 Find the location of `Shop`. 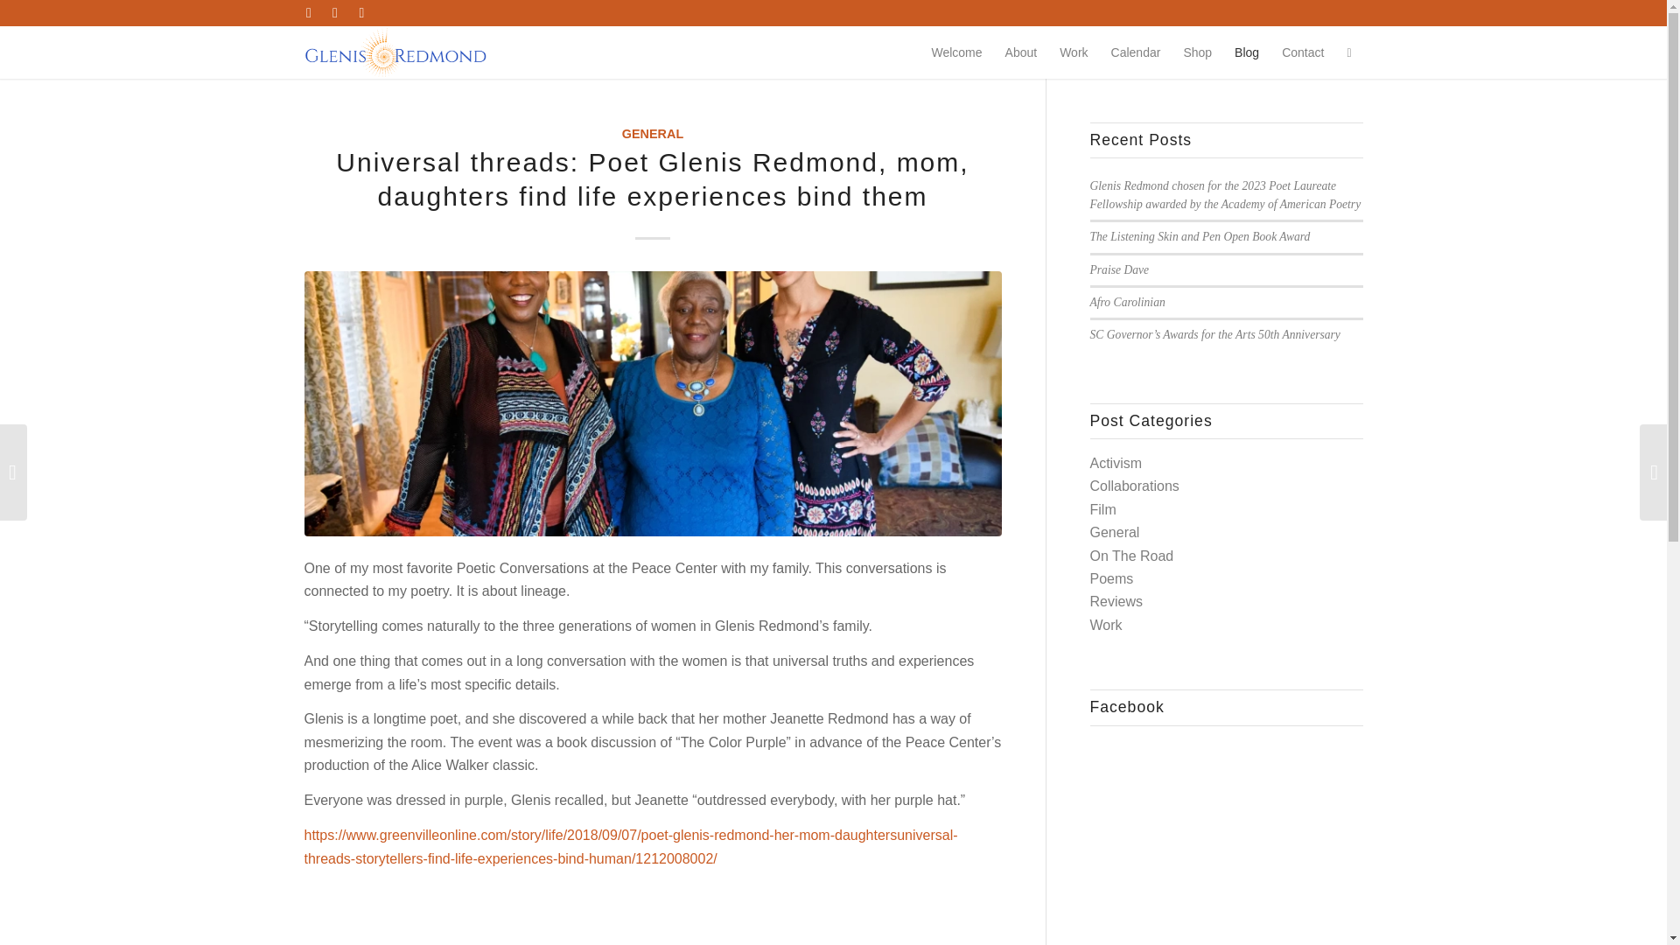

Shop is located at coordinates (1197, 52).